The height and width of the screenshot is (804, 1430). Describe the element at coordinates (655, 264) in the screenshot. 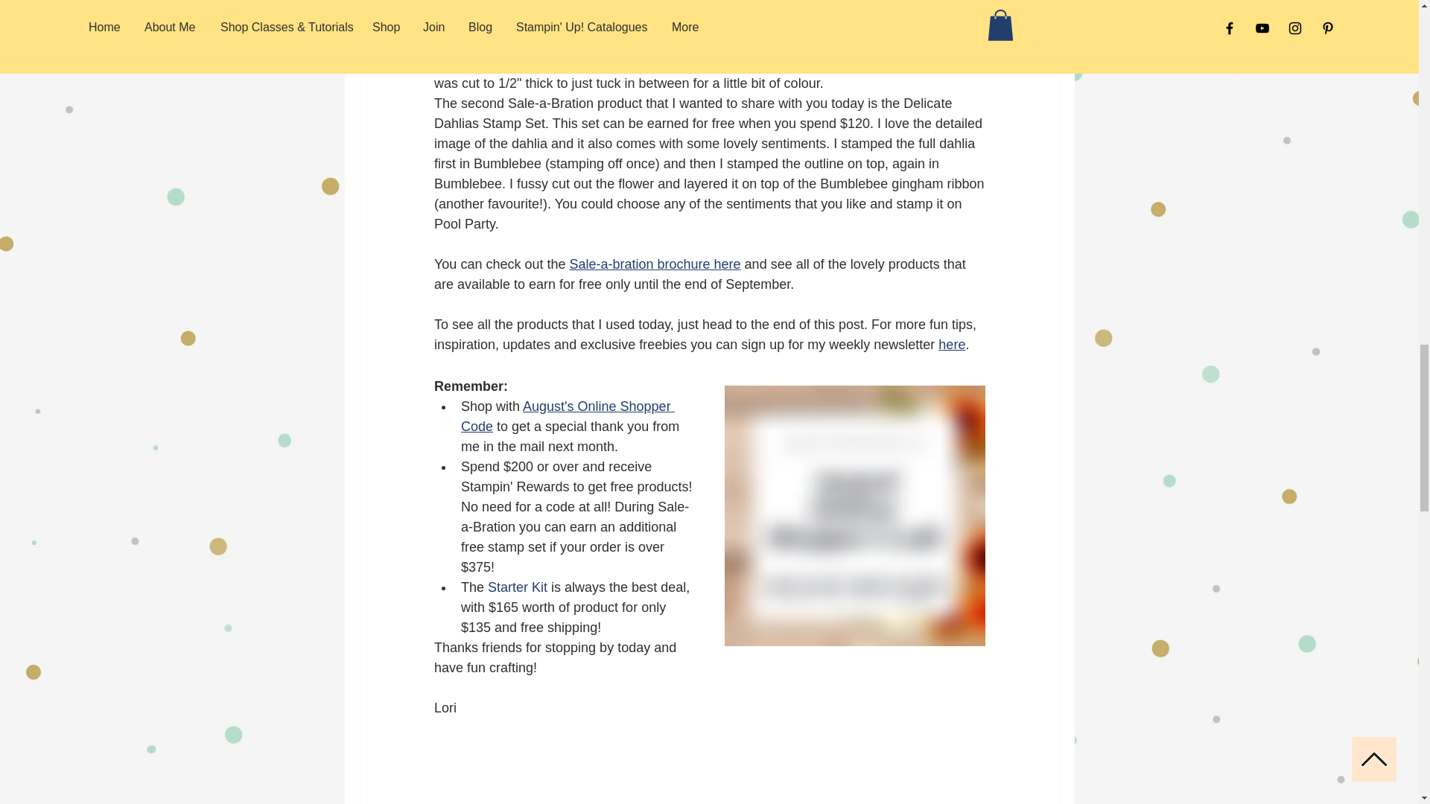

I see `Sale-a-bration brochure here` at that location.